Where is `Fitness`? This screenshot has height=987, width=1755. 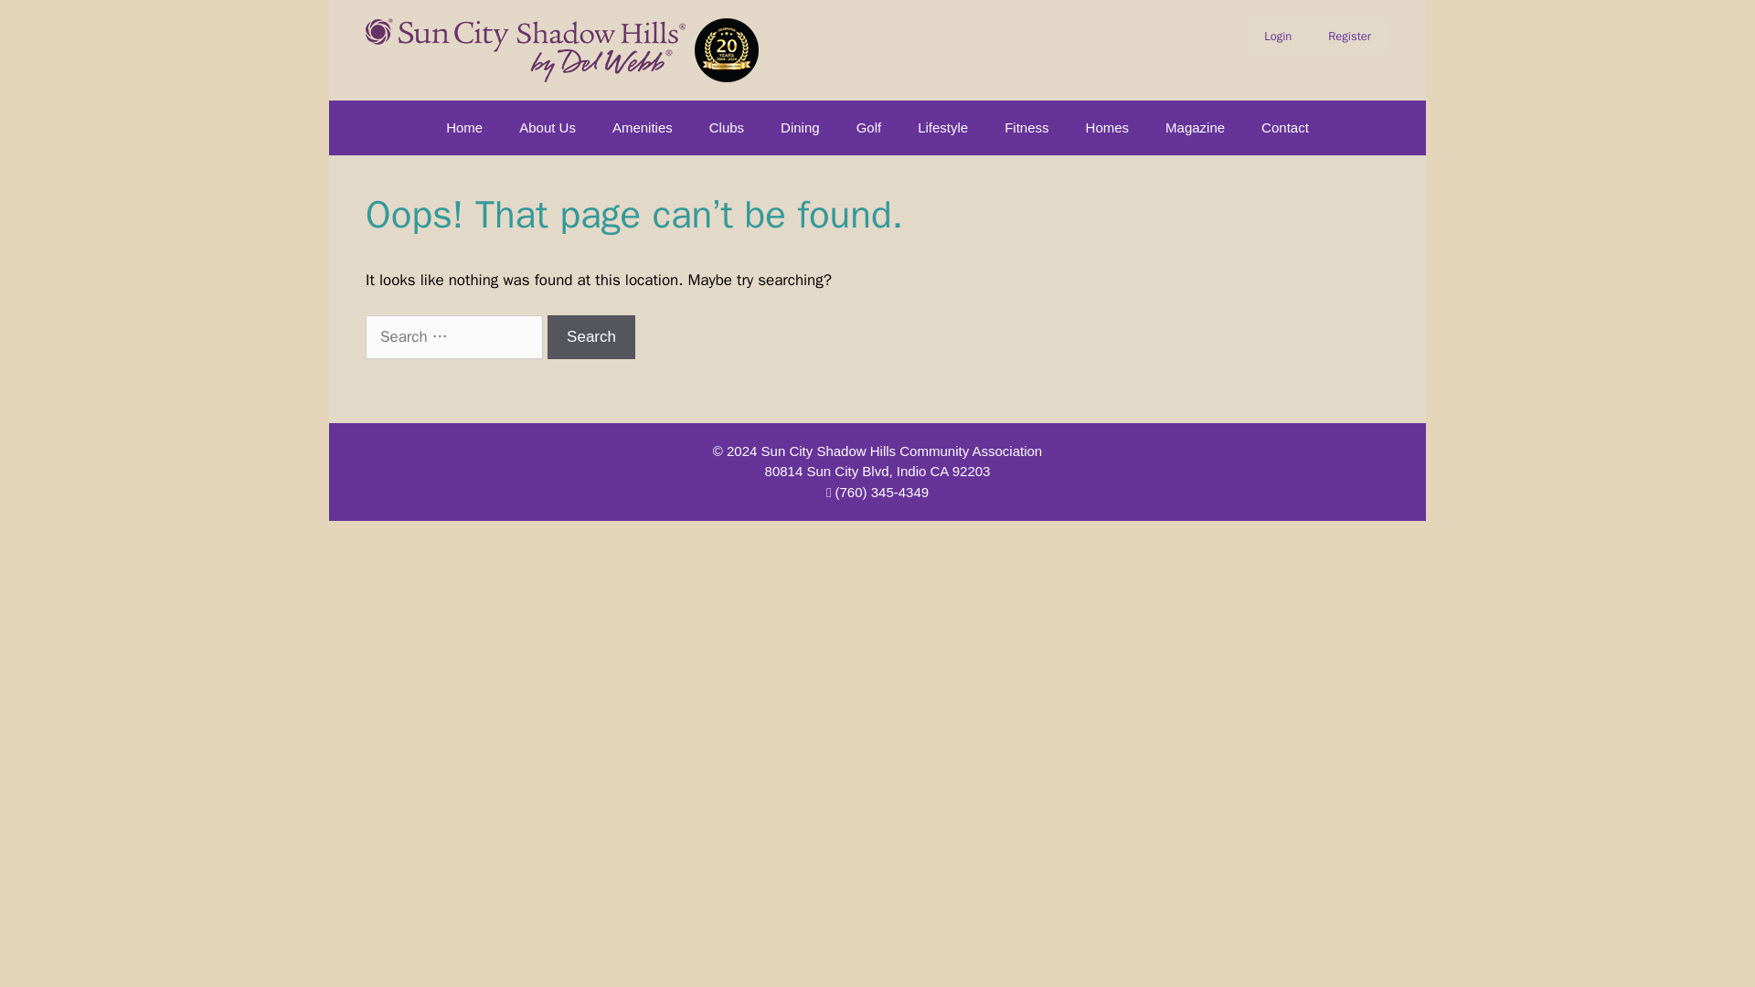
Fitness is located at coordinates (1026, 128).